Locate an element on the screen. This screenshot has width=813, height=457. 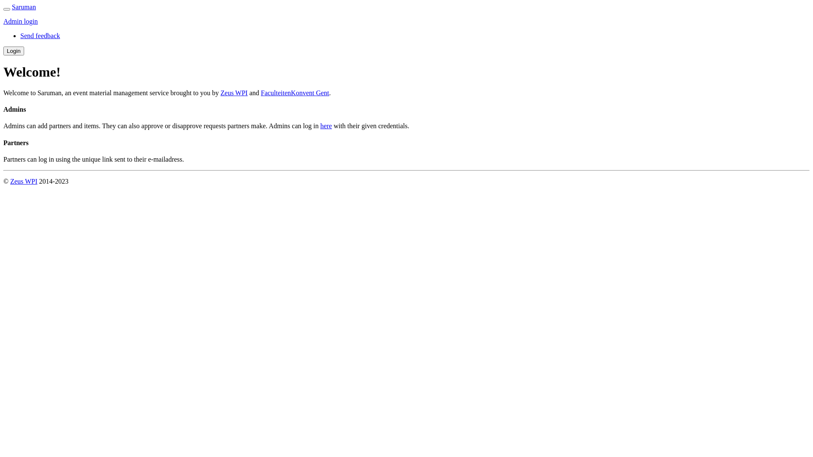
Saruman is located at coordinates (24, 7).